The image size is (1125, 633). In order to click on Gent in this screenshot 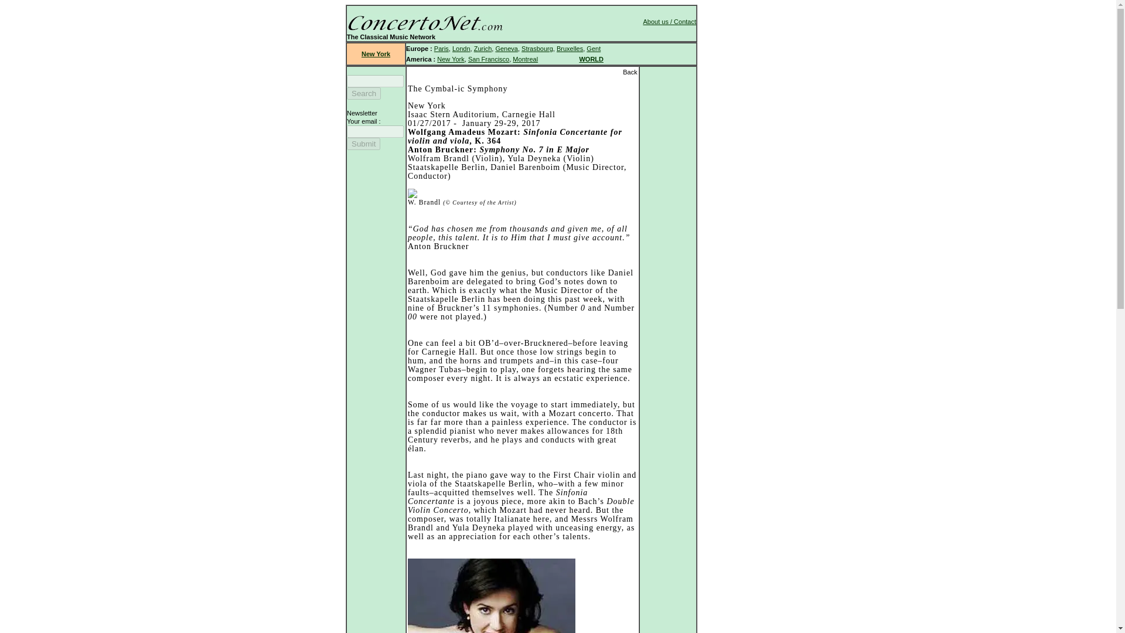, I will do `click(593, 48)`.